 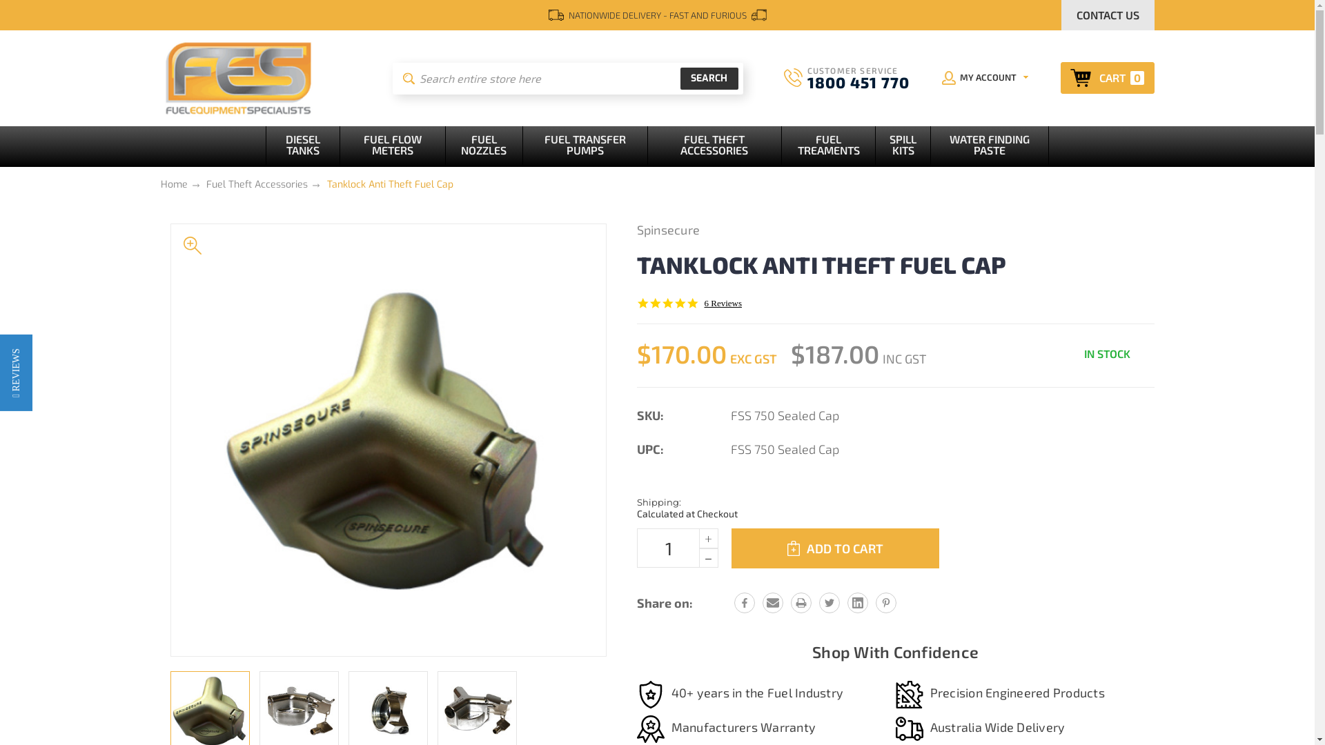 I want to click on WATER FINDING PASTE, so click(x=990, y=146).